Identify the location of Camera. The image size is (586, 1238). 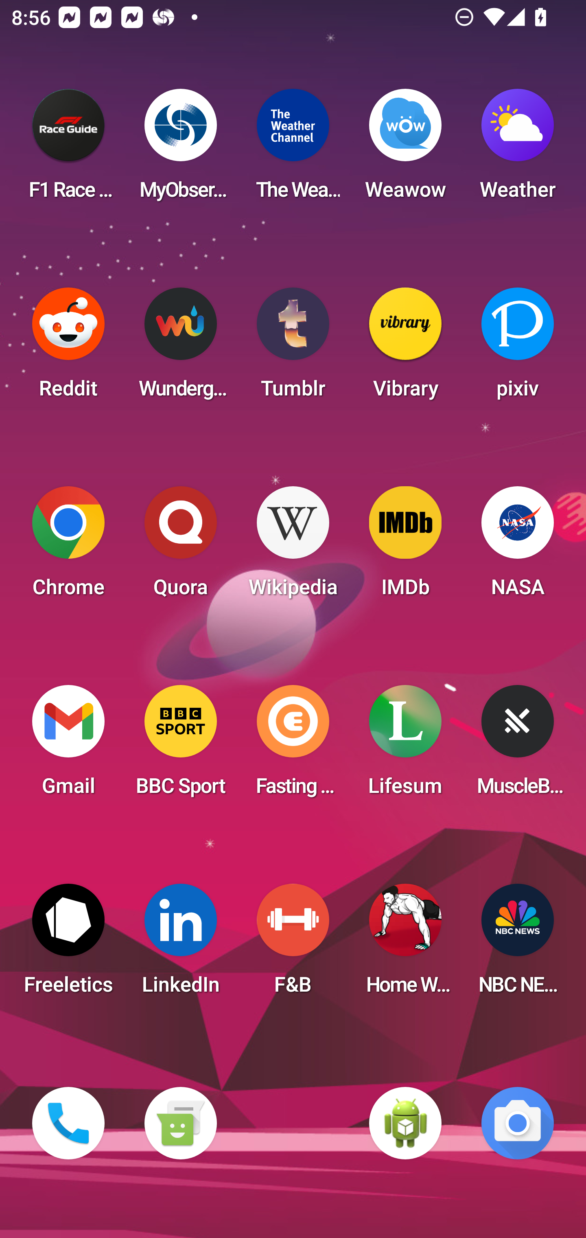
(518, 1123).